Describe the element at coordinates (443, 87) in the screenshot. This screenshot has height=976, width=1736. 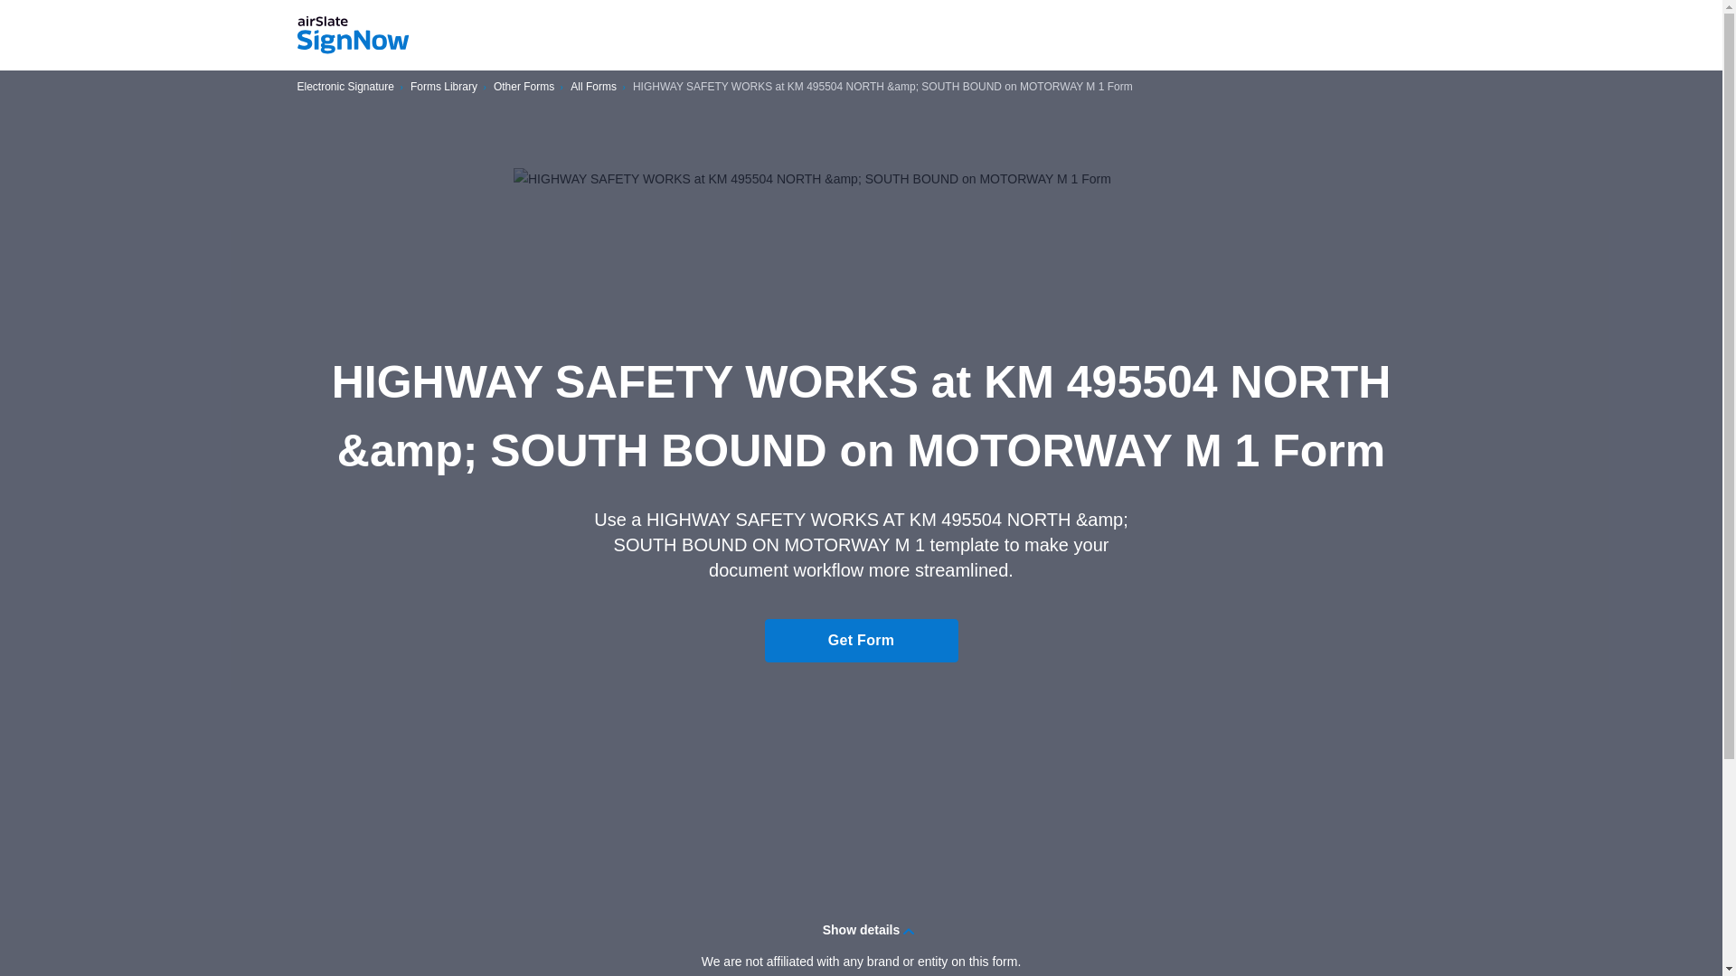
I see `Forms Library` at that location.